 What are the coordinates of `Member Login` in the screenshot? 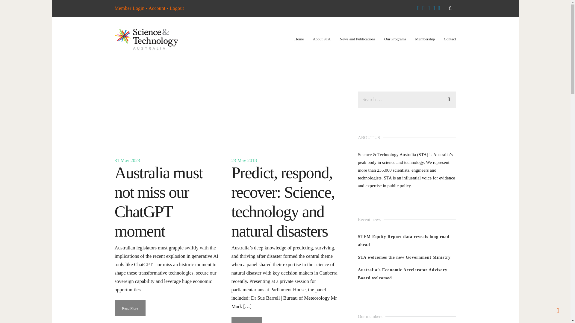 It's located at (129, 8).